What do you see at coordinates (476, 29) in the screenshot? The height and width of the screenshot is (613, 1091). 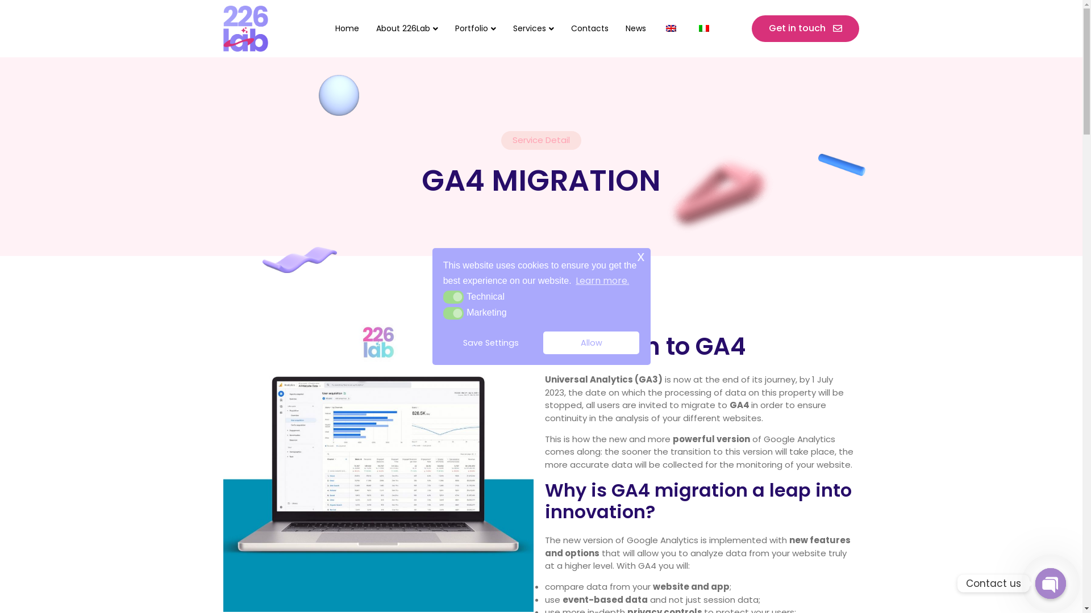 I see `Portfolio` at bounding box center [476, 29].